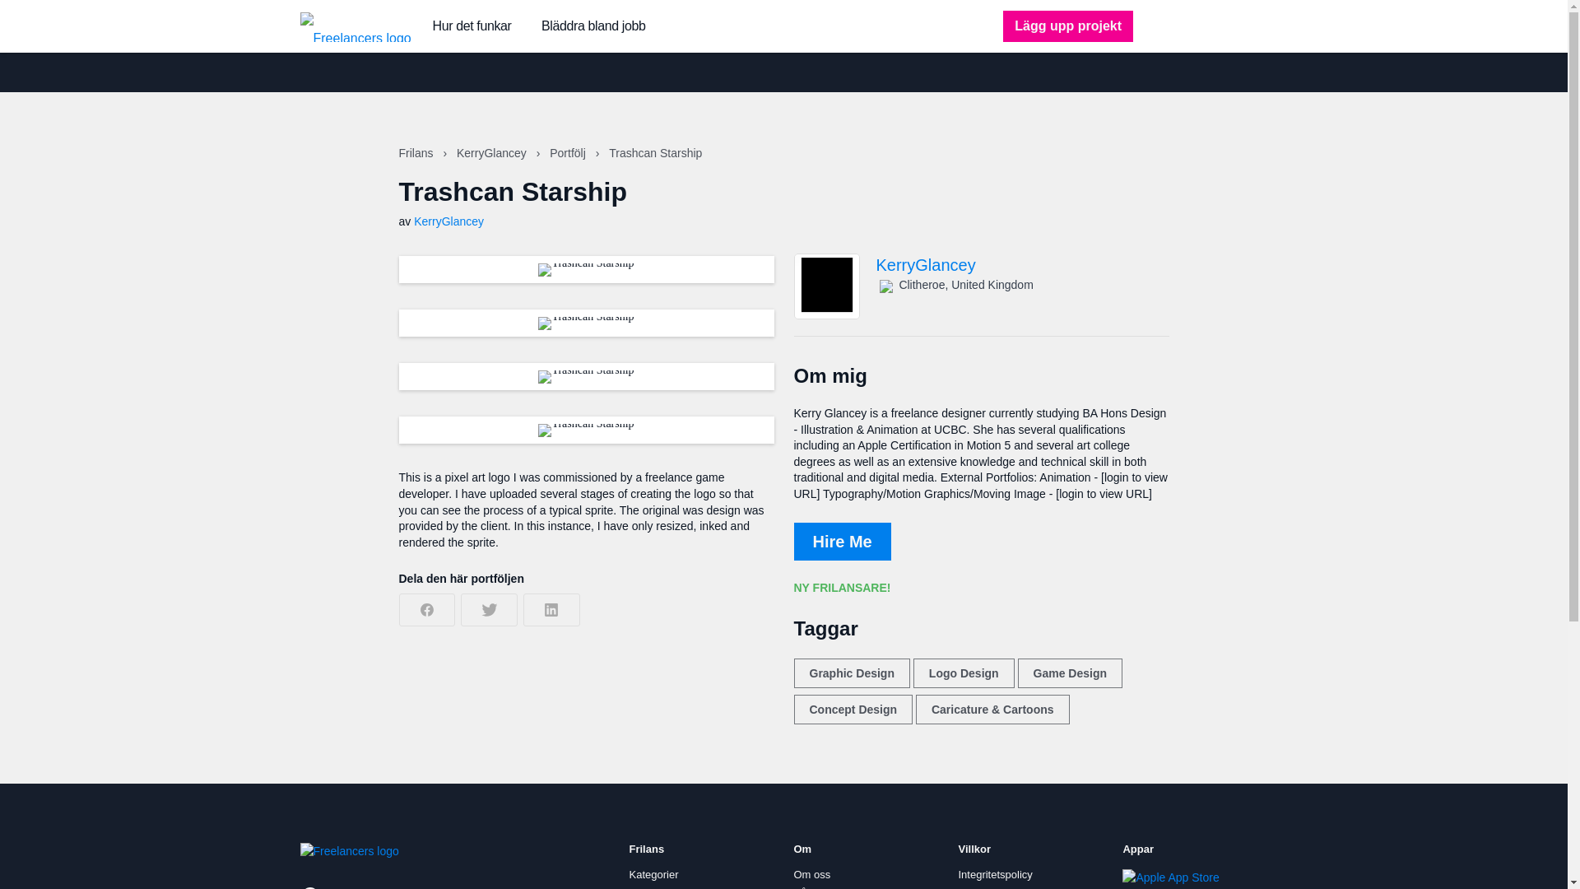  What do you see at coordinates (1070, 673) in the screenshot?
I see `Game Design` at bounding box center [1070, 673].